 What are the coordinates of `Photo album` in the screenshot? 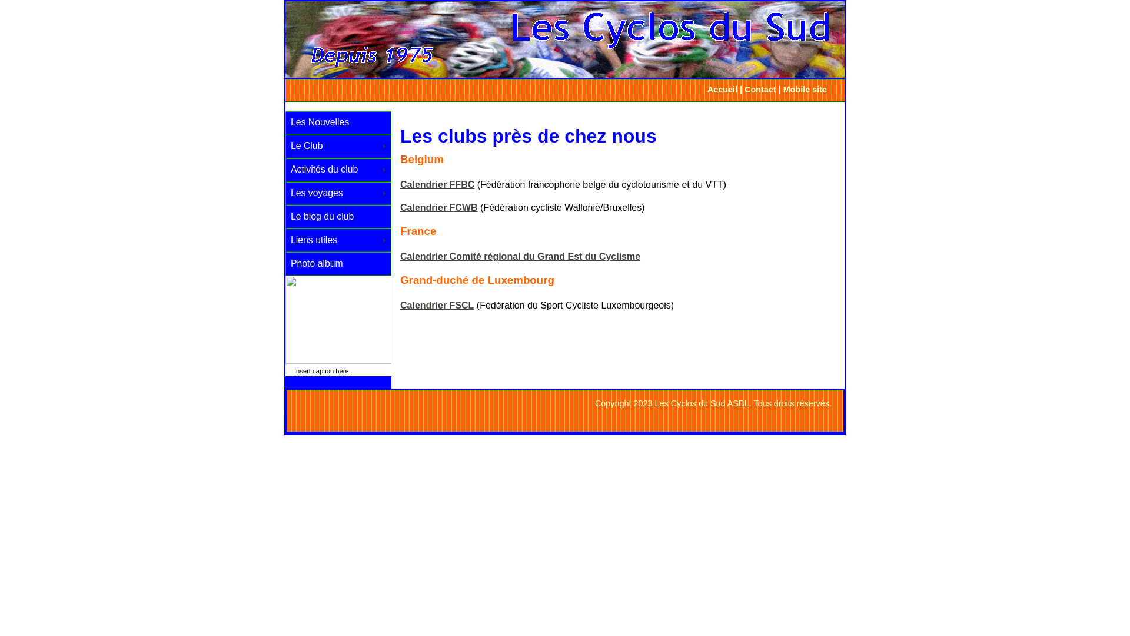 It's located at (338, 264).